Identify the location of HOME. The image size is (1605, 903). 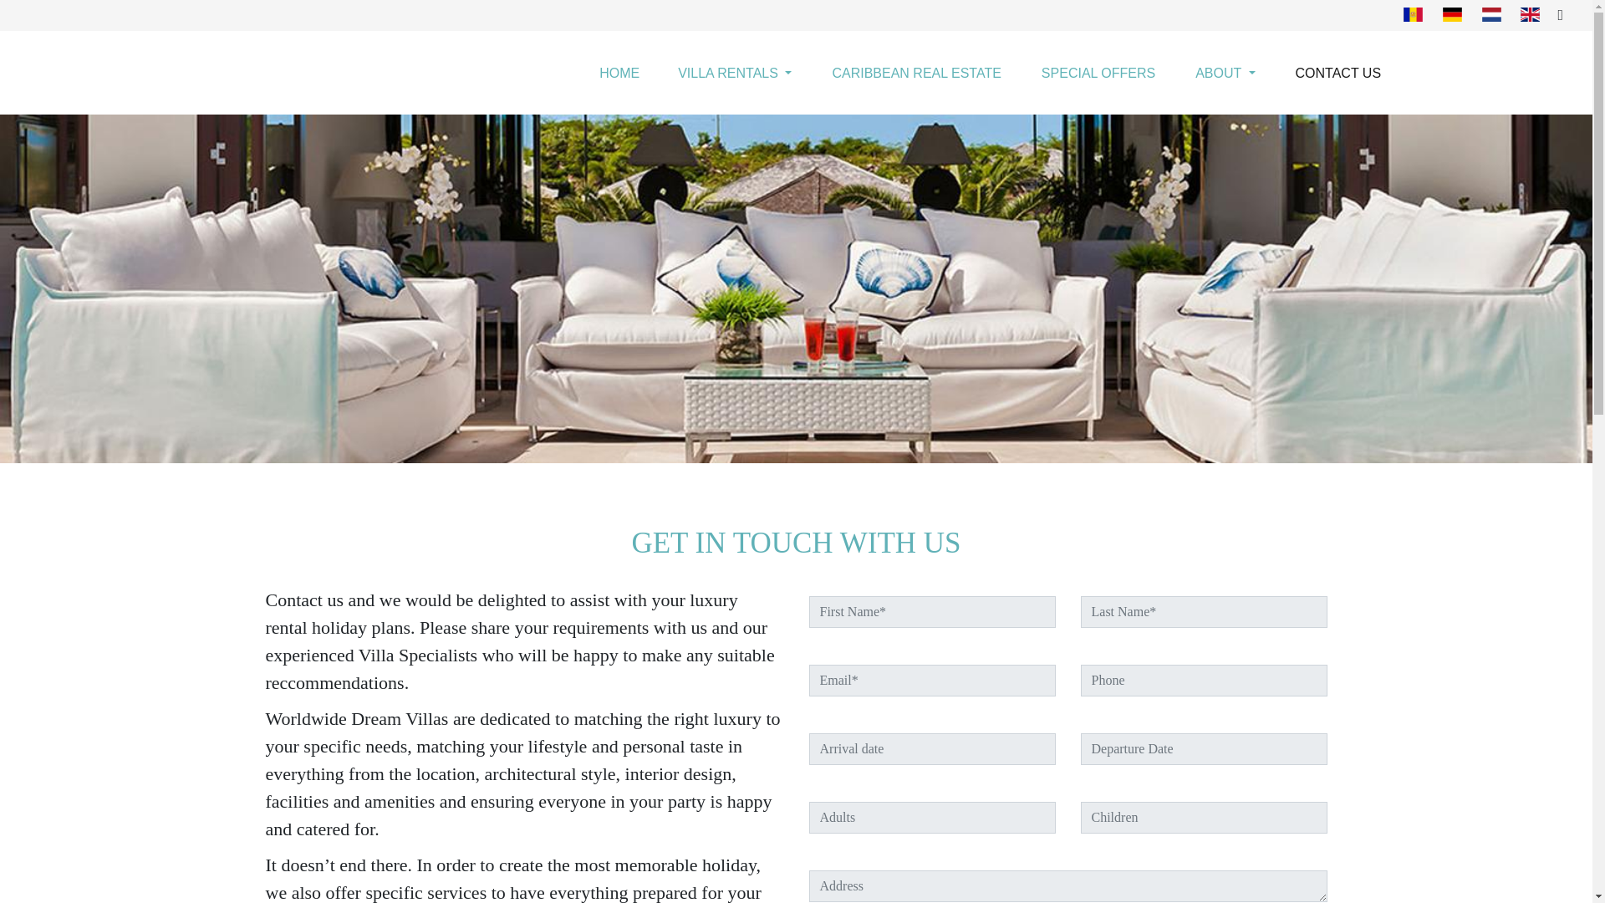
(619, 74).